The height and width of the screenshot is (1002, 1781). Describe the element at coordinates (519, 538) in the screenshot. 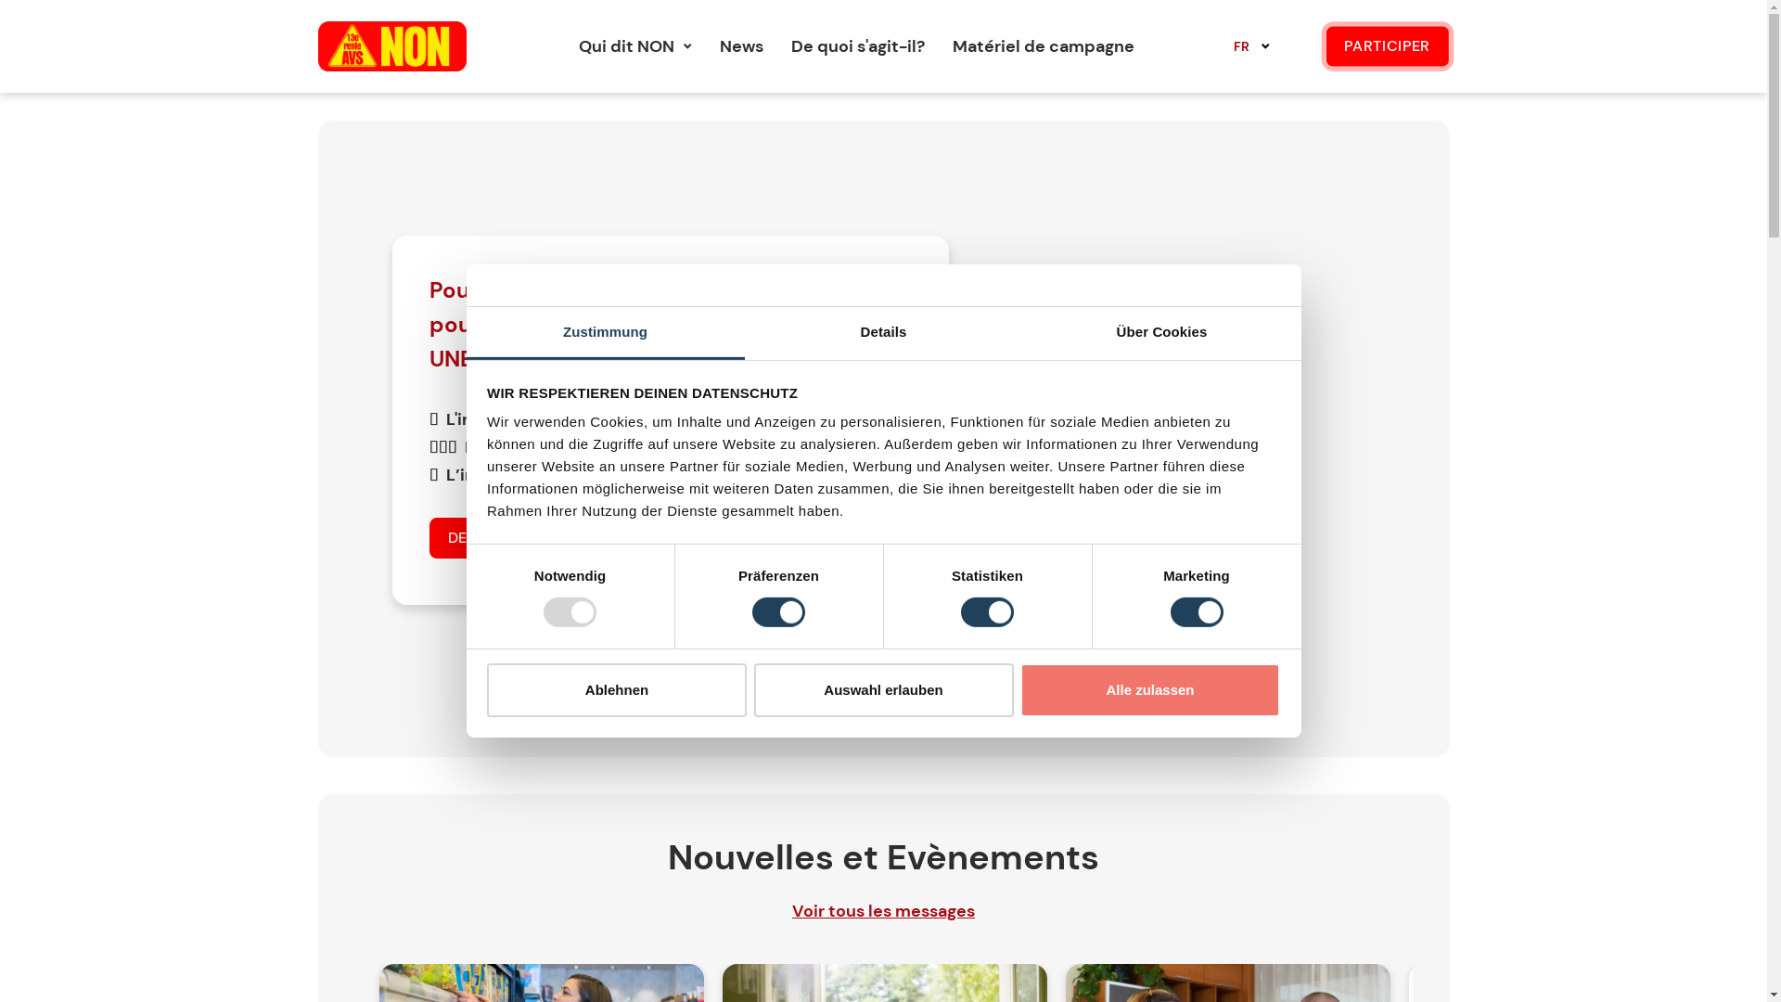

I see `DE QUOI S'AGIT-IL?` at that location.